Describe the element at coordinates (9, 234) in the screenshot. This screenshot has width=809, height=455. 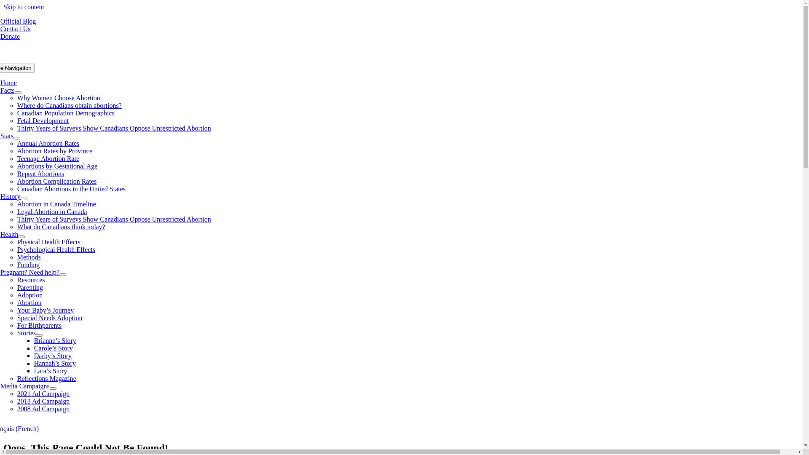
I see `Health` at that location.